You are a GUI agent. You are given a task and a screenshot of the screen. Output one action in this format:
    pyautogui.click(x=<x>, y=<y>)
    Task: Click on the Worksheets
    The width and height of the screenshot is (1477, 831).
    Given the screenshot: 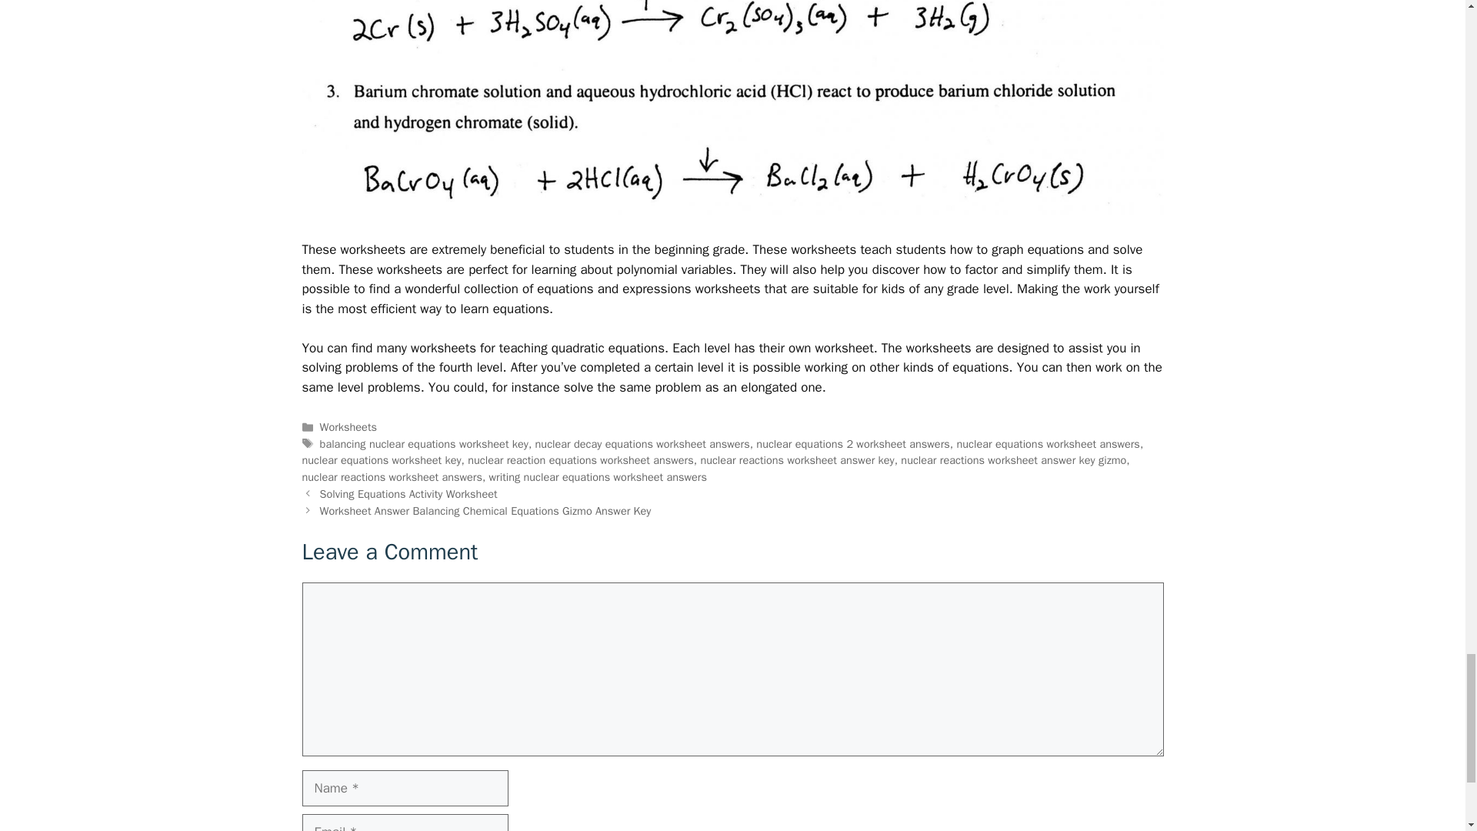 What is the action you would take?
    pyautogui.click(x=348, y=426)
    